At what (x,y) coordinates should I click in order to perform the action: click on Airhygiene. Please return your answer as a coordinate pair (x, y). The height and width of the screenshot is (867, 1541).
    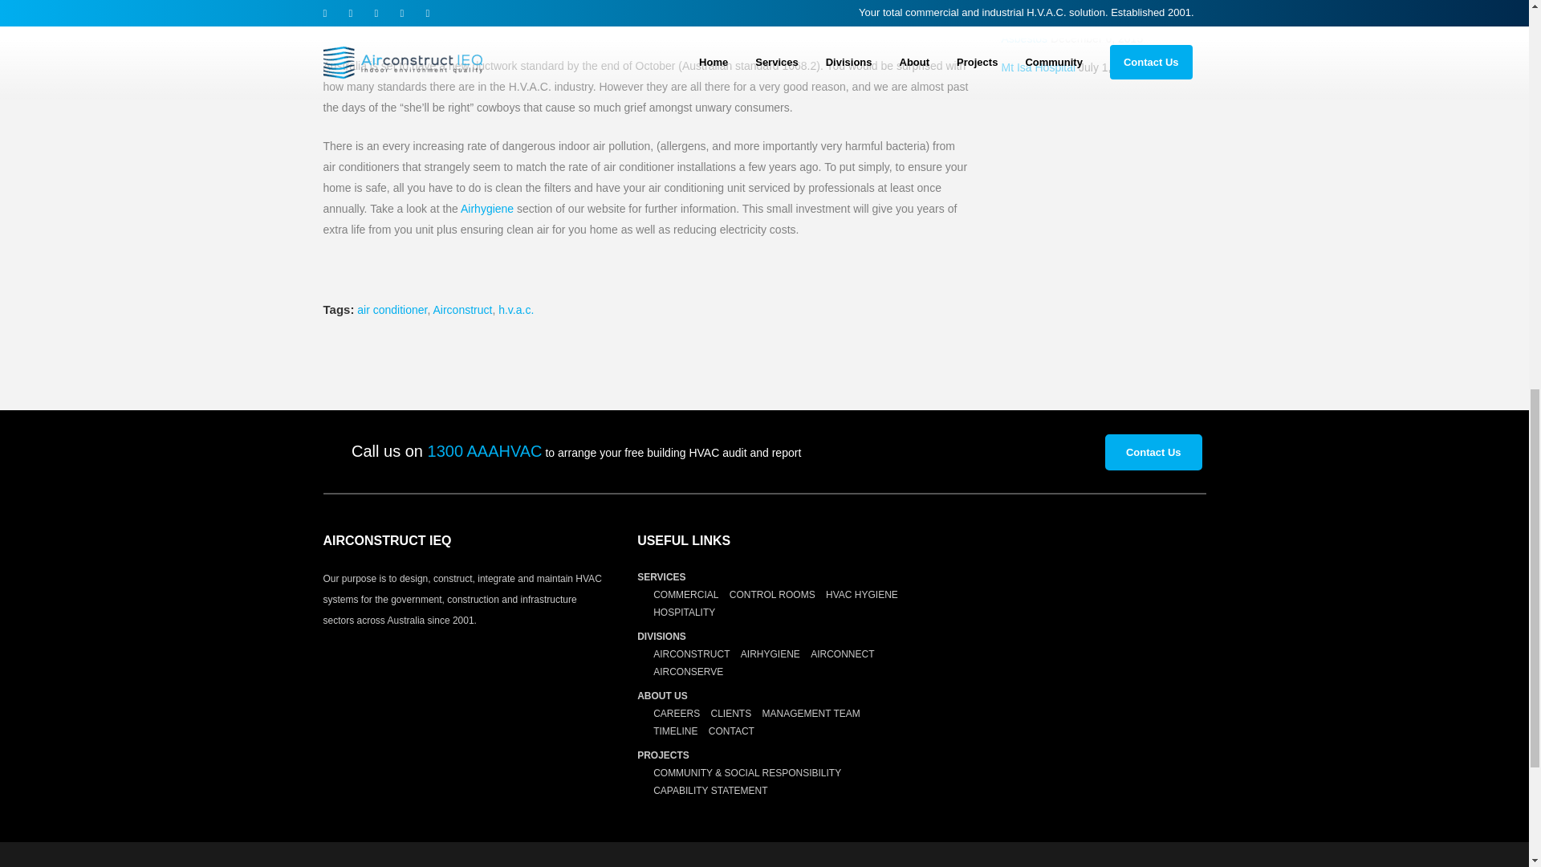
    Looking at the image, I should click on (486, 208).